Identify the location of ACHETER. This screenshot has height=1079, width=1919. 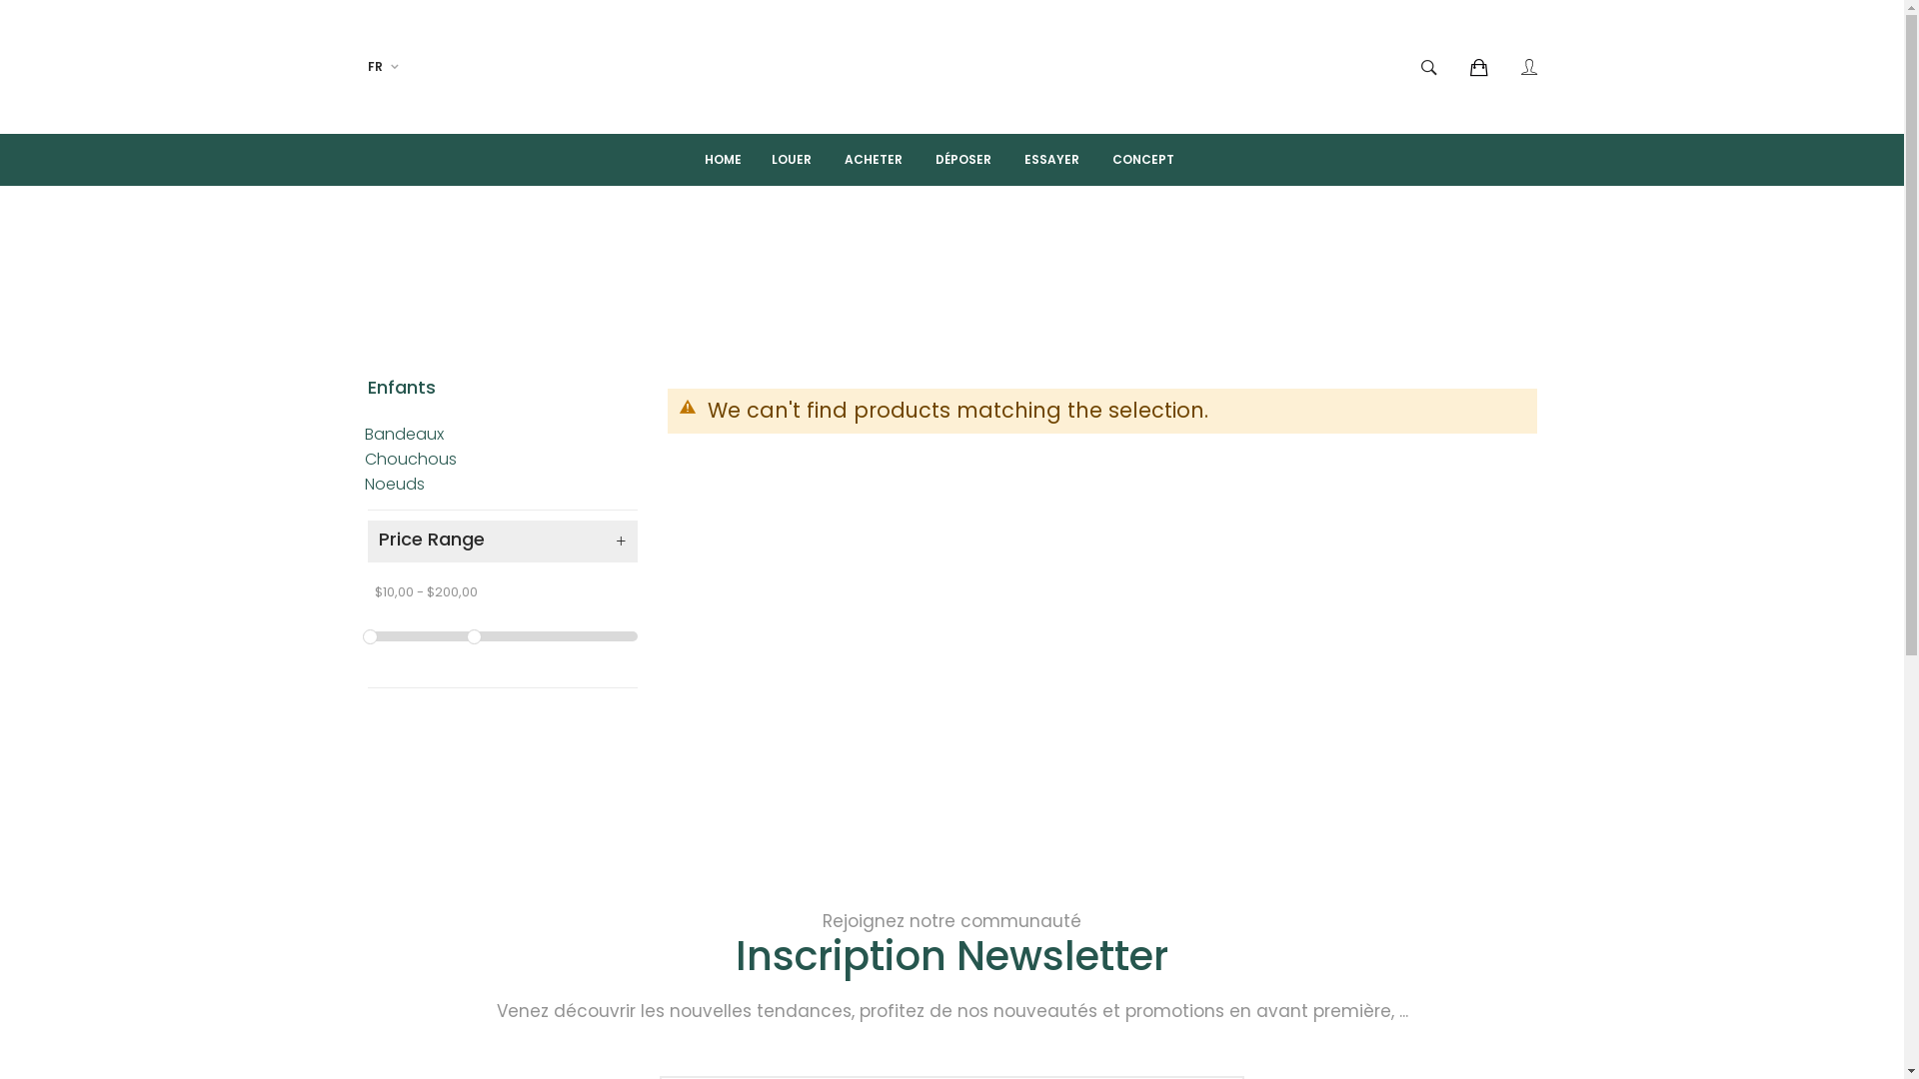
(874, 160).